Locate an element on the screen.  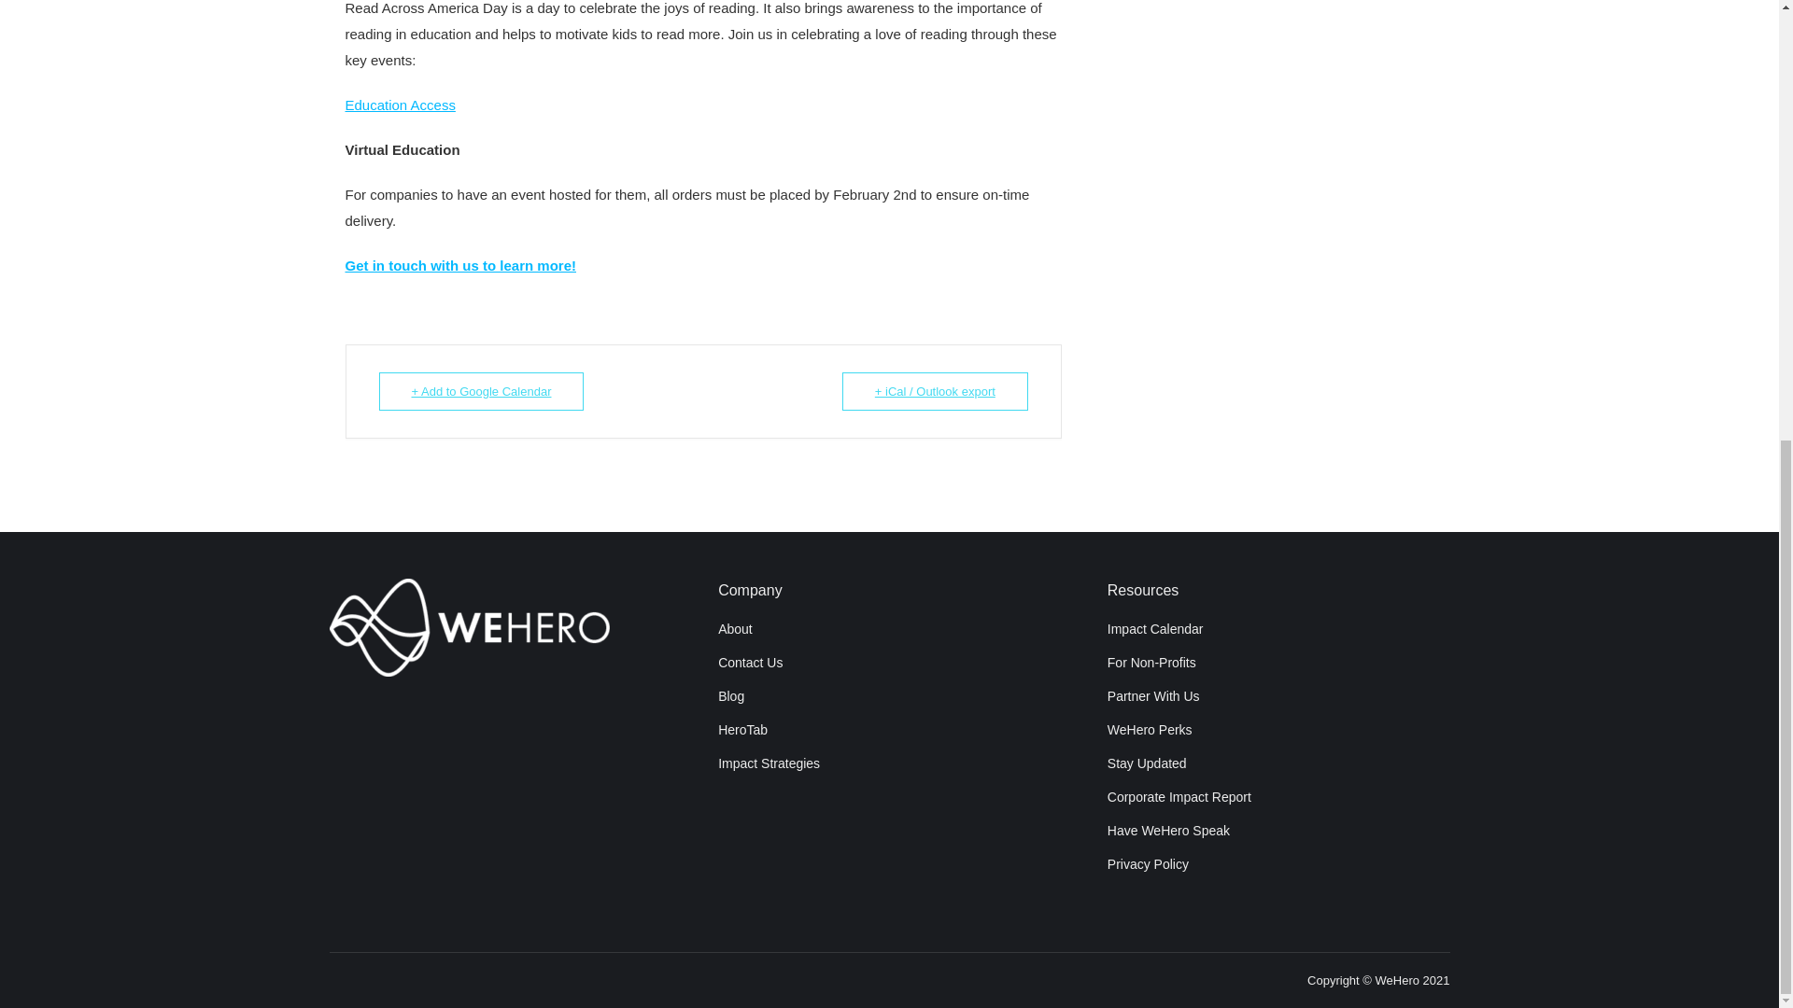
About is located at coordinates (736, 629).